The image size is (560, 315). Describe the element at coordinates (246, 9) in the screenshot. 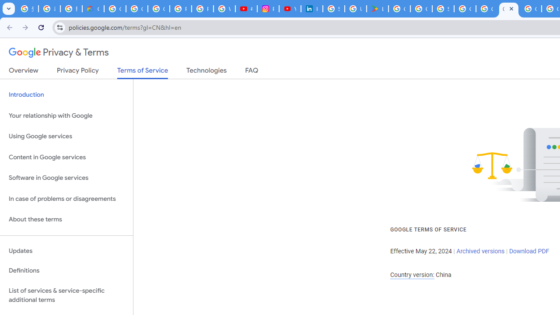

I see `#nbabasketballhighlights - YouTube` at that location.